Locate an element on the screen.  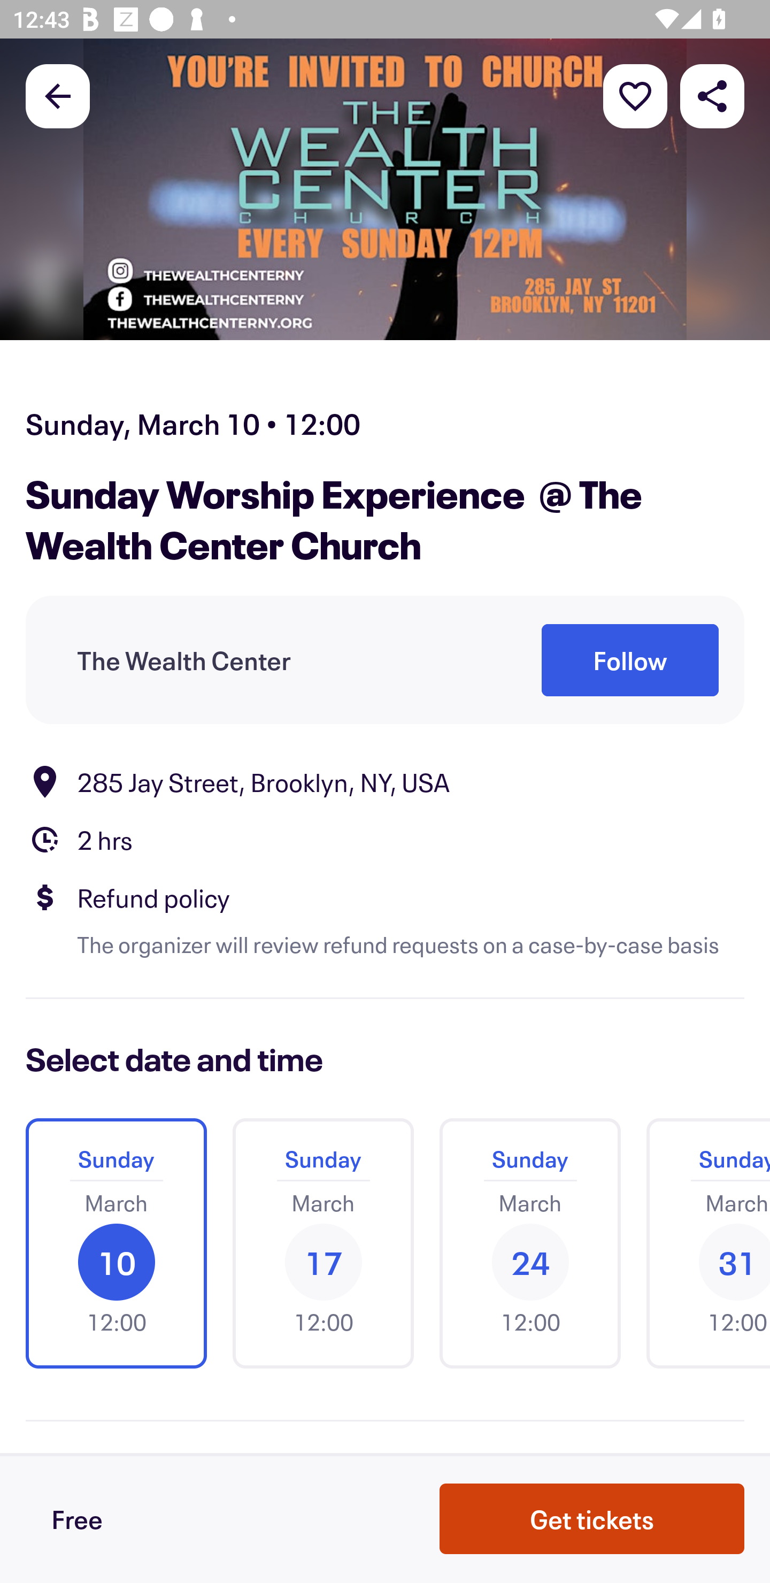
Get tickets is located at coordinates (592, 1519).